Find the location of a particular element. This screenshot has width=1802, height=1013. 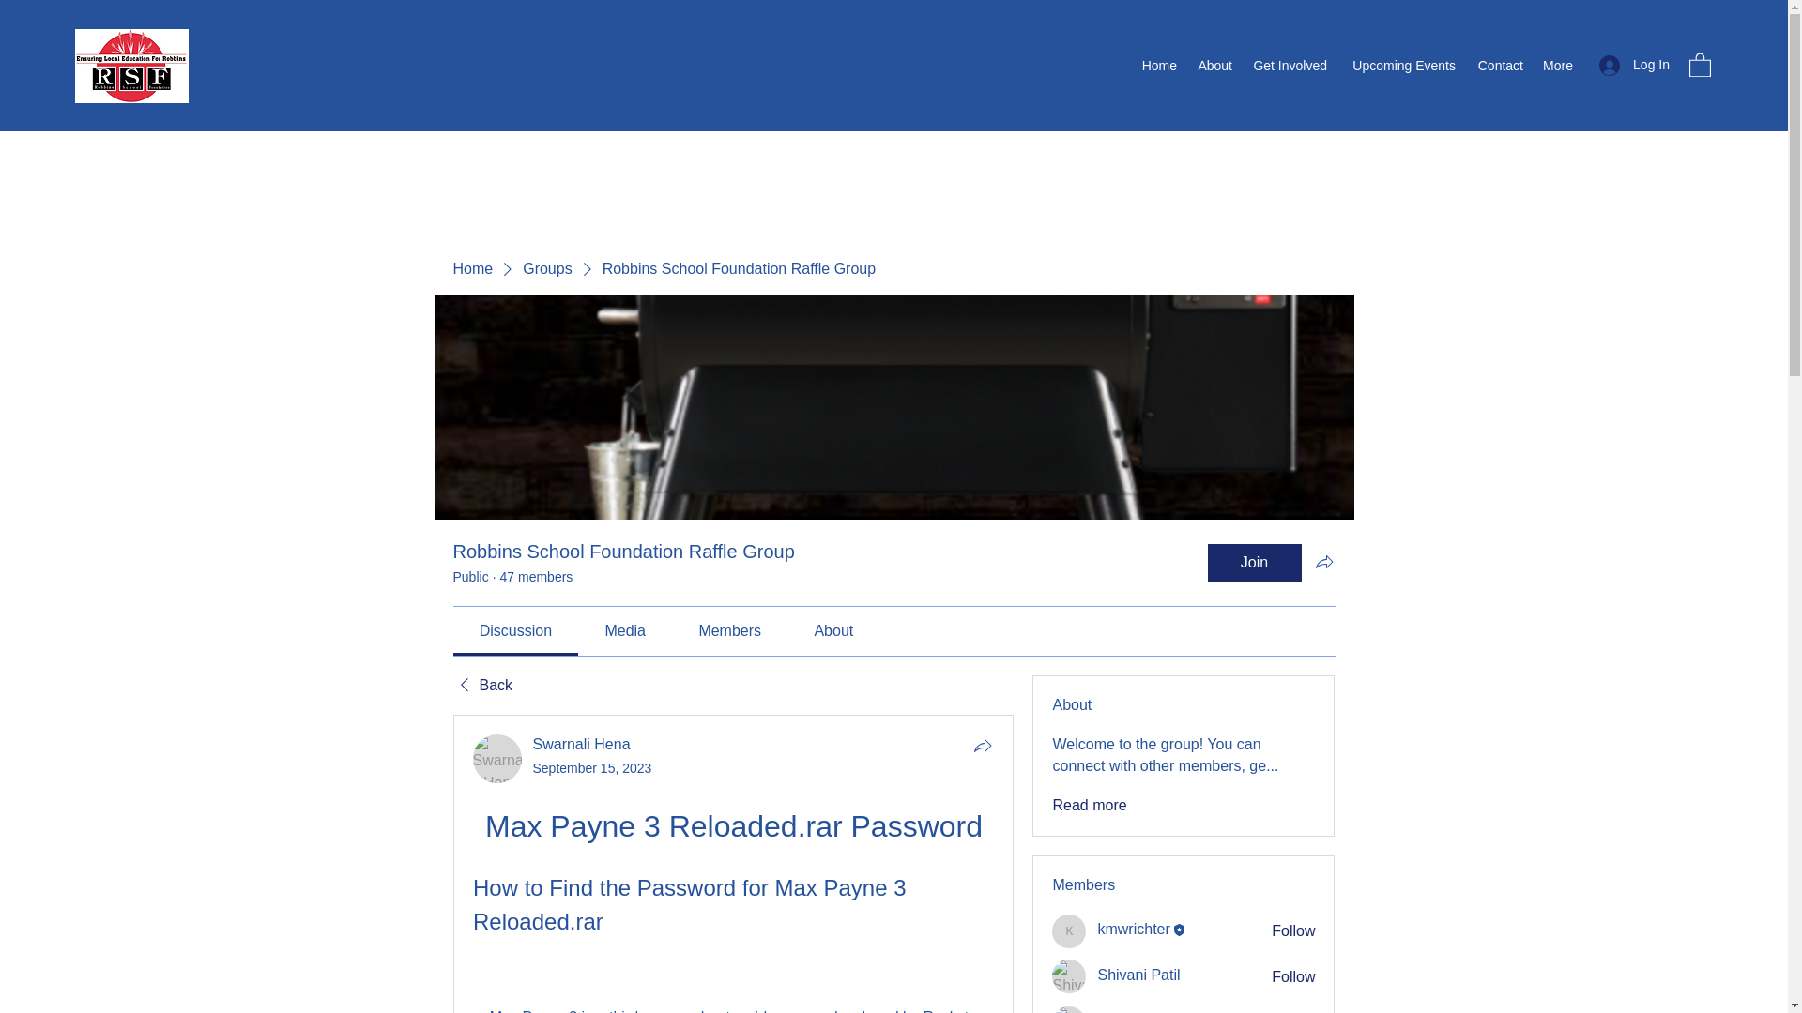

Shivani Patil is located at coordinates (1069, 975).